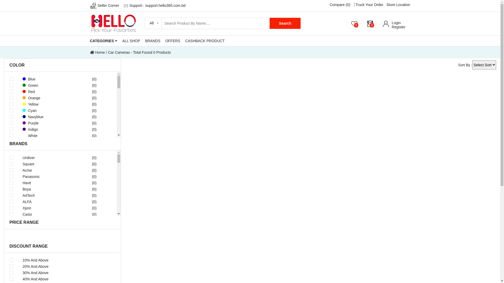 The image size is (504, 283). What do you see at coordinates (49, 221) in the screenshot?
I see `Asus` at bounding box center [49, 221].